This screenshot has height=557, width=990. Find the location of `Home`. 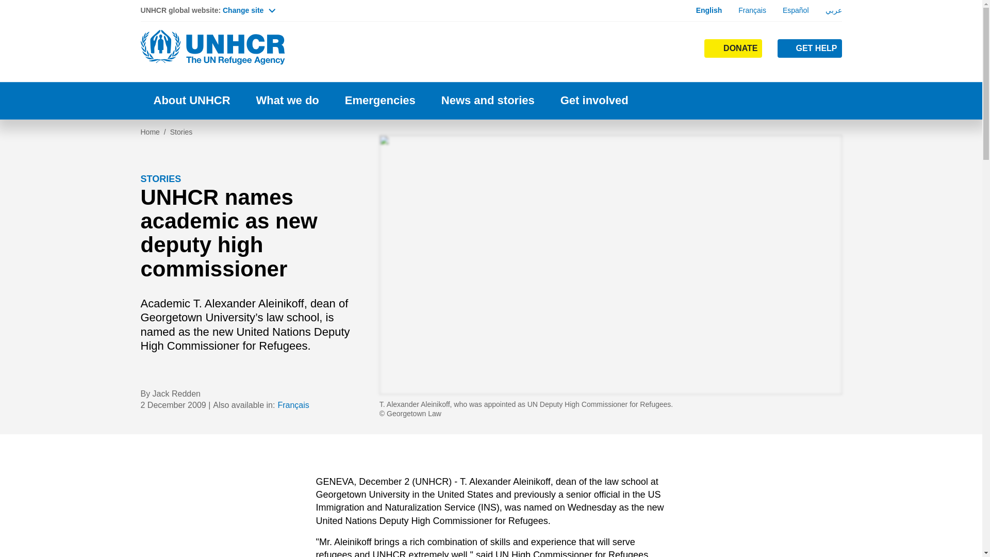

Home is located at coordinates (212, 47).